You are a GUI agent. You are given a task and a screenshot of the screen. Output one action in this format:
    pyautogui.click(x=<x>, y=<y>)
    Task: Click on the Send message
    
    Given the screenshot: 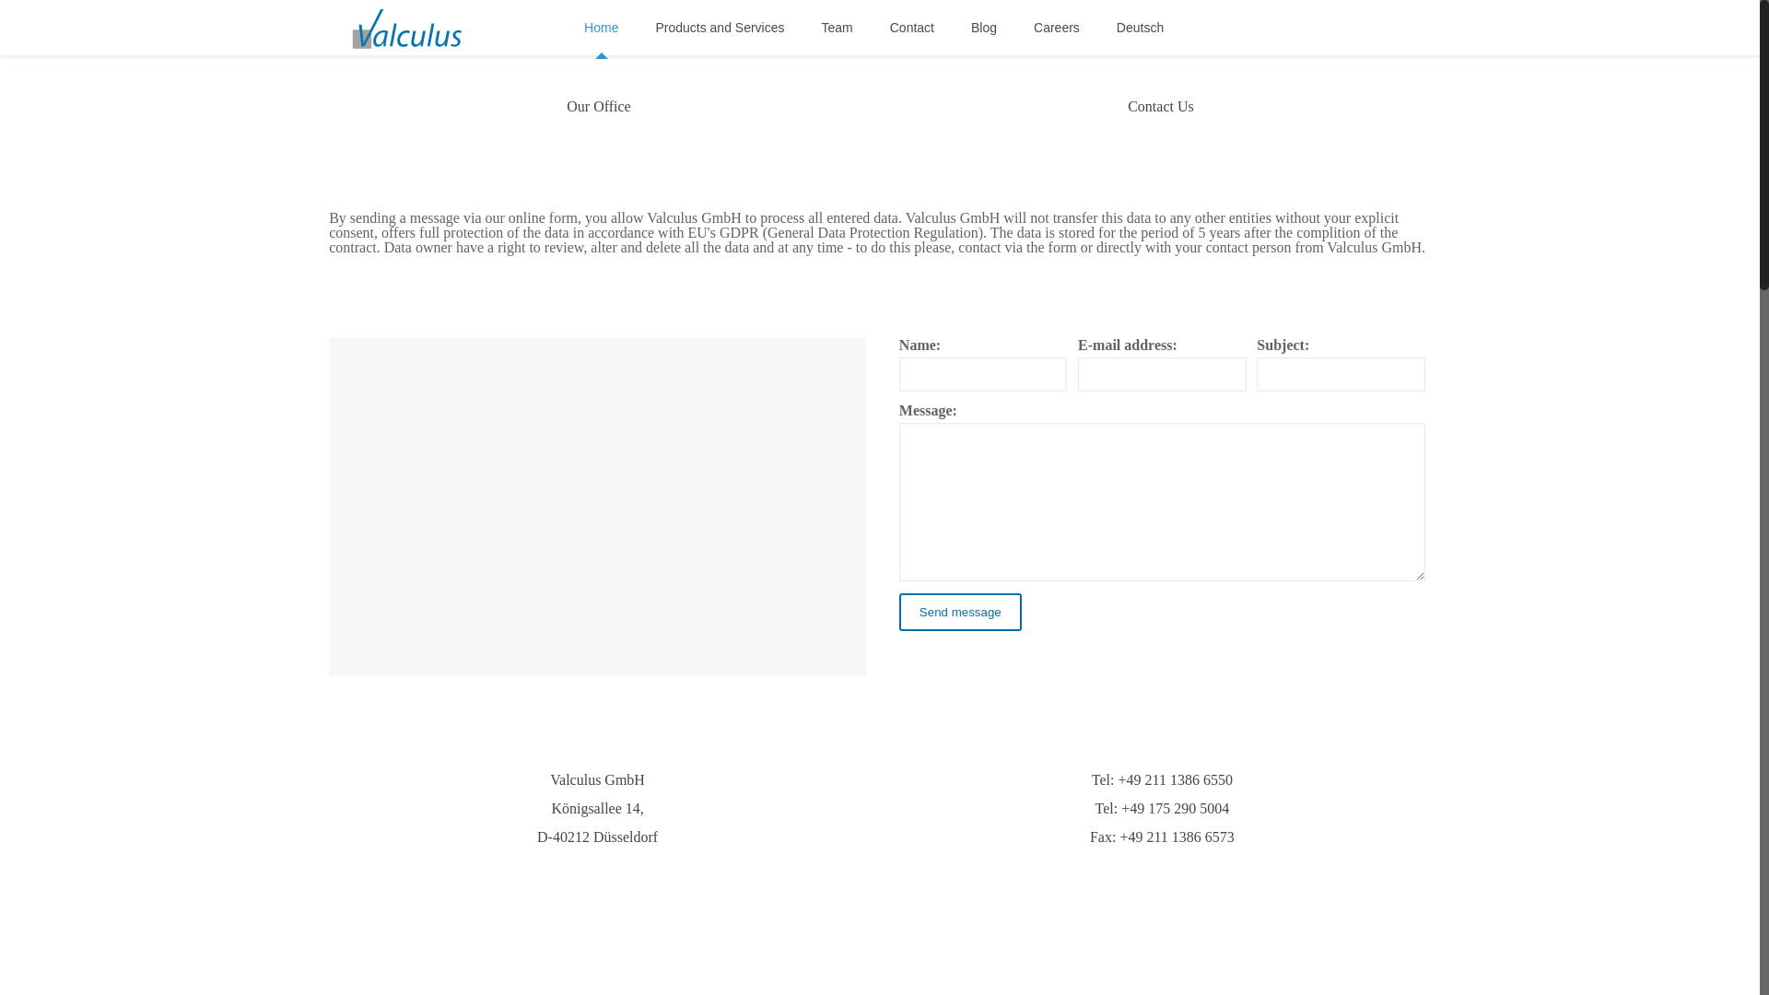 What is the action you would take?
    pyautogui.click(x=960, y=612)
    